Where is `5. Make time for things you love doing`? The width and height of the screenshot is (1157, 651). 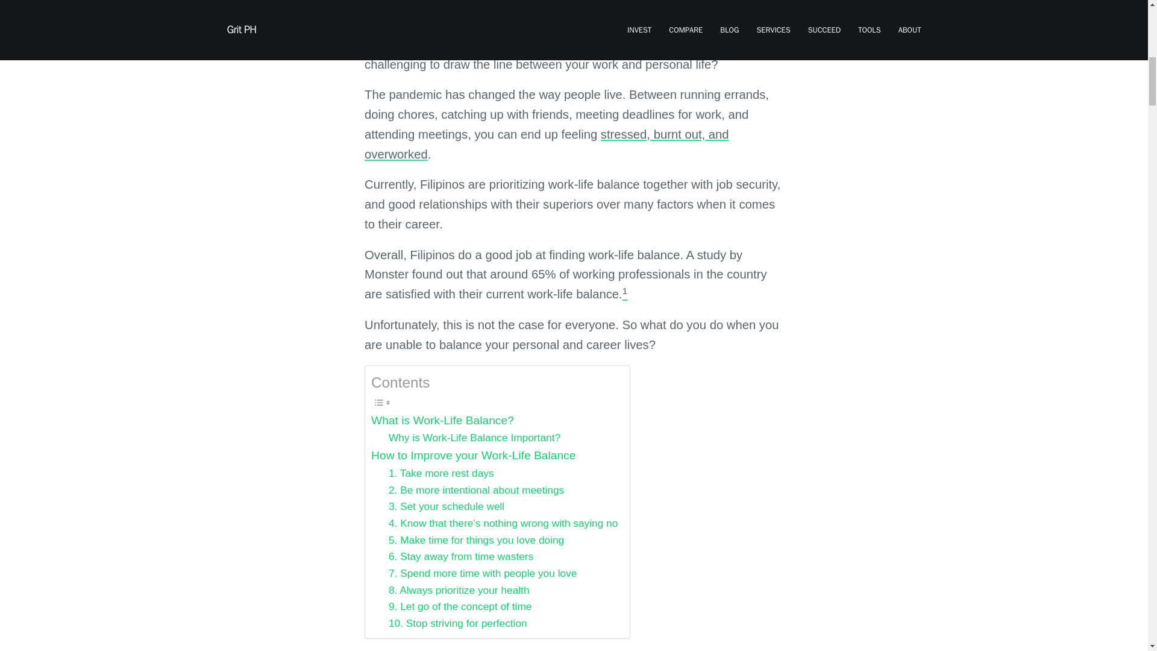 5. Make time for things you love doing is located at coordinates (476, 541).